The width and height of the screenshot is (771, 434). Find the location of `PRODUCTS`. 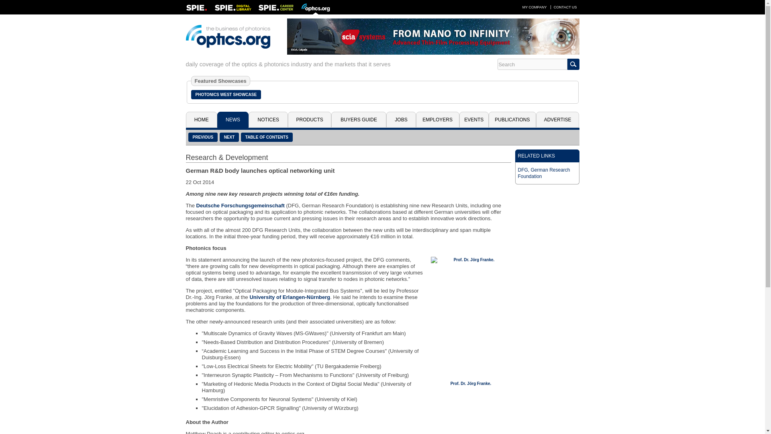

PRODUCTS is located at coordinates (309, 119).